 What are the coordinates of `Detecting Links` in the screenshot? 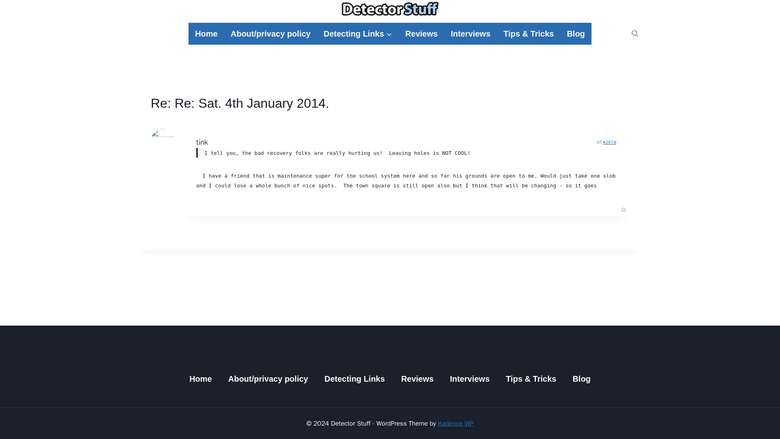 It's located at (354, 379).